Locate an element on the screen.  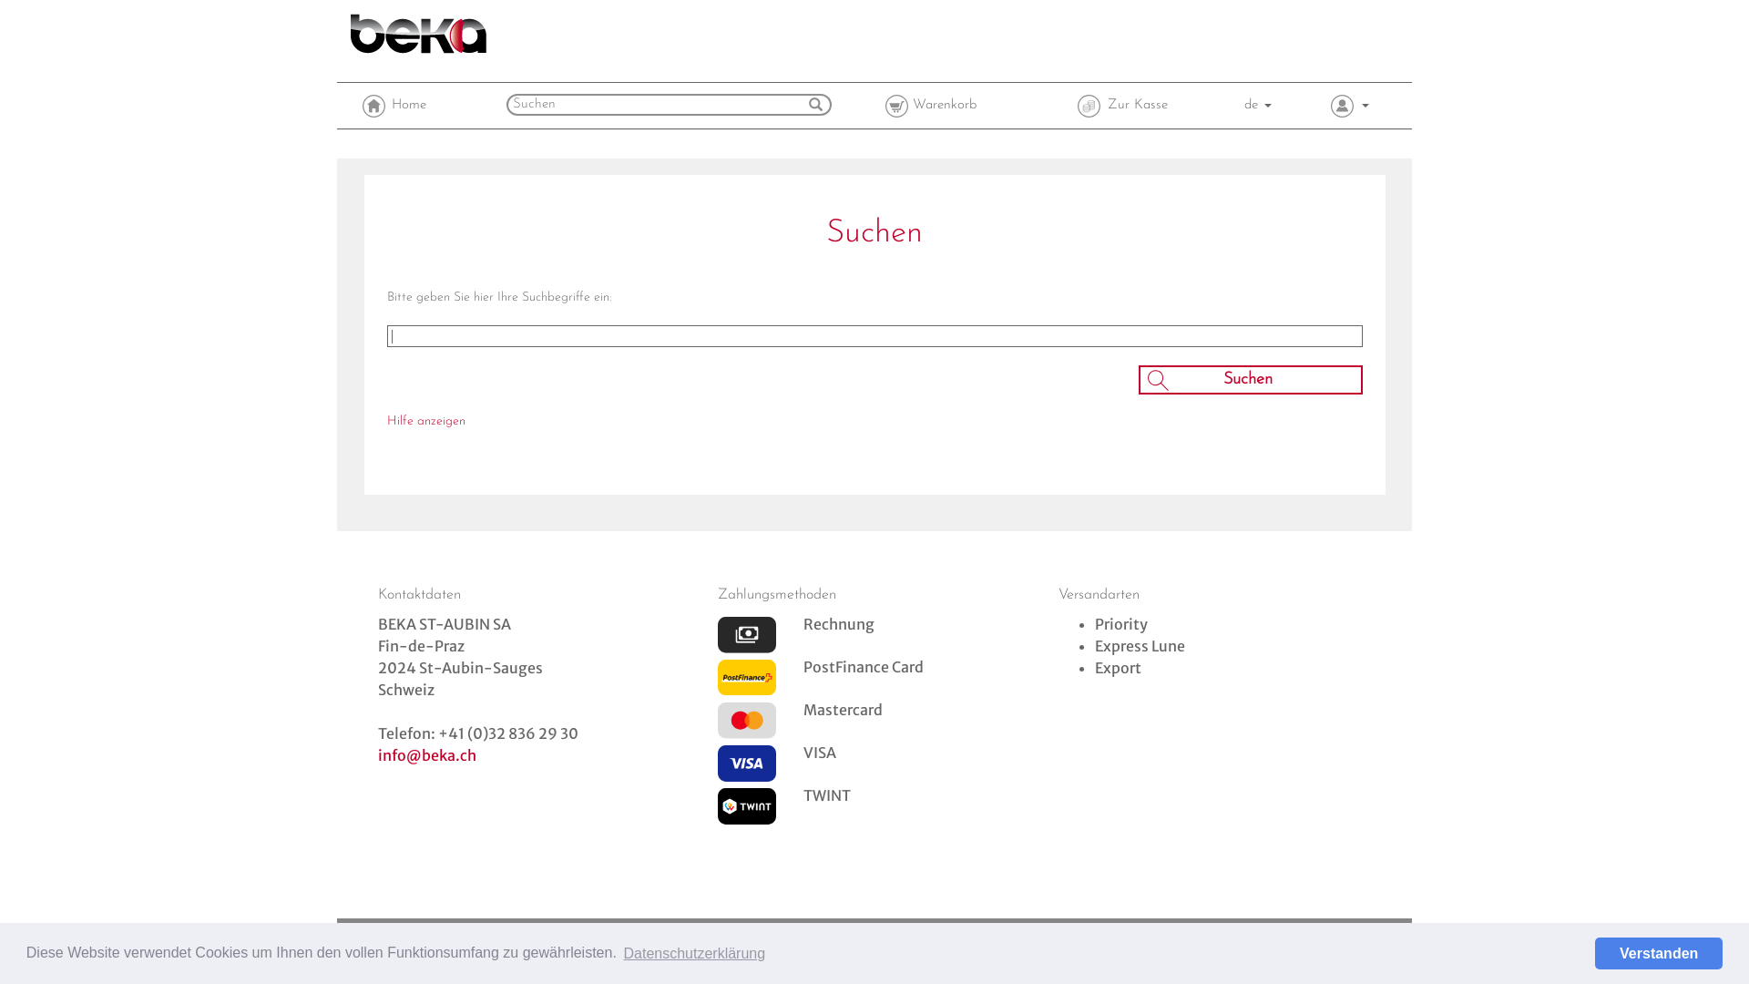
TWINT is located at coordinates (747, 805).